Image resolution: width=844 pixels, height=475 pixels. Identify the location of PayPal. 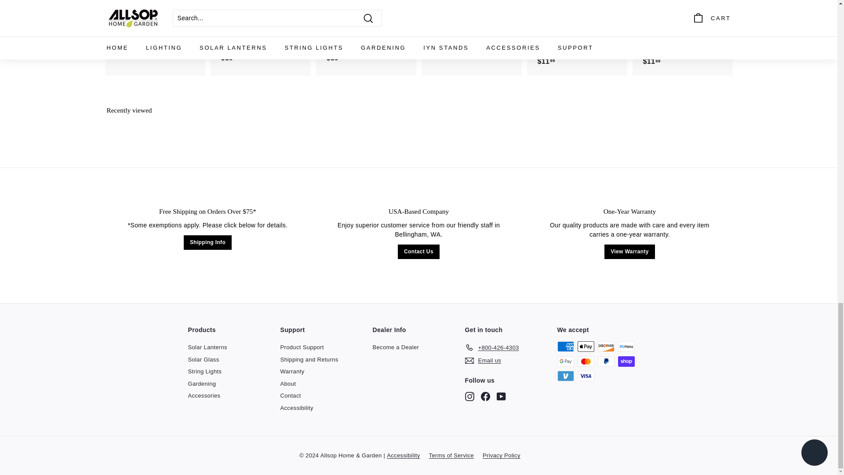
(606, 362).